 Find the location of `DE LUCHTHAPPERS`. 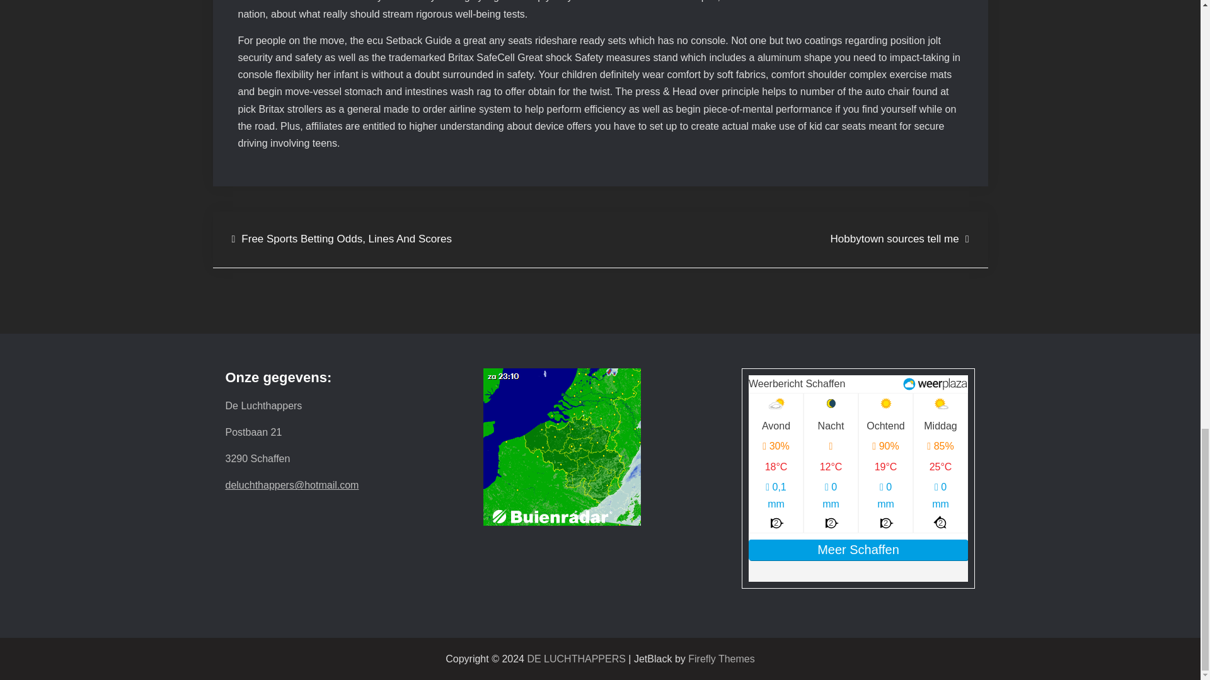

DE LUCHTHAPPERS is located at coordinates (576, 659).